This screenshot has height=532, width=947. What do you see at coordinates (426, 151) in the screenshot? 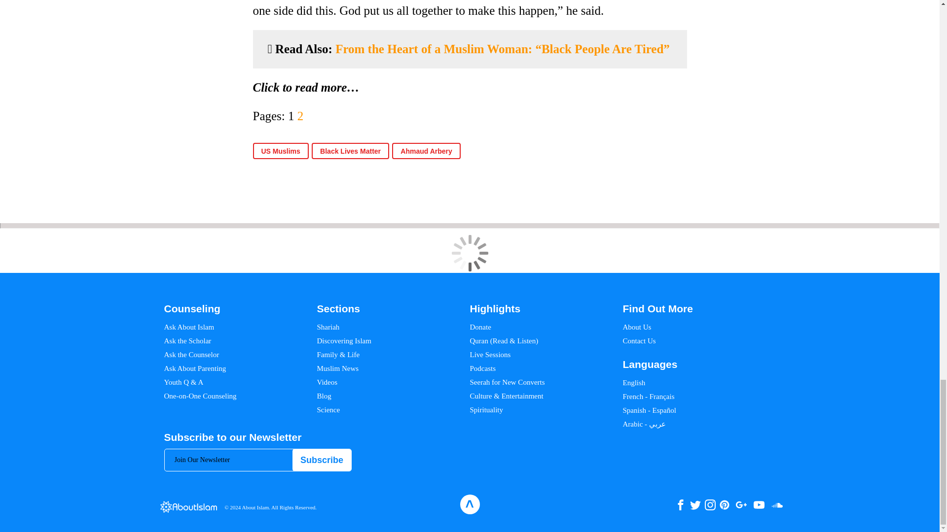
I see `Ahmaud Arbery Tag` at bounding box center [426, 151].